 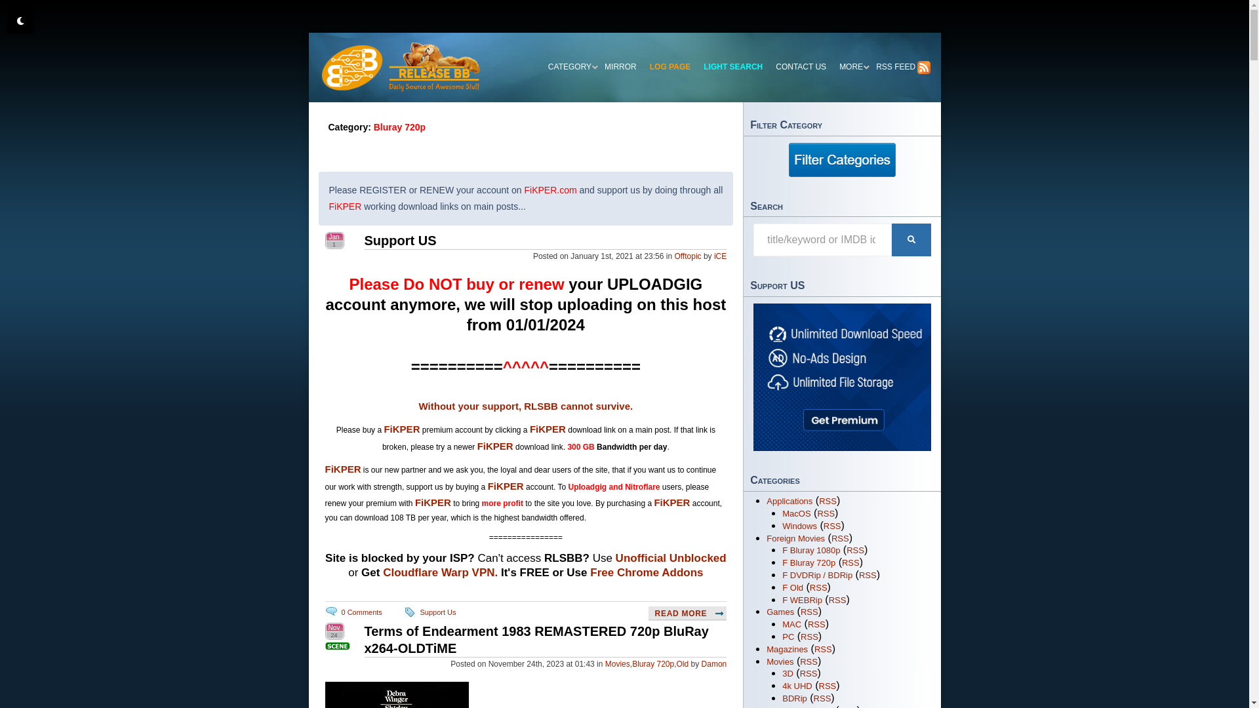 What do you see at coordinates (496, 446) in the screenshot?
I see `FiKPER` at bounding box center [496, 446].